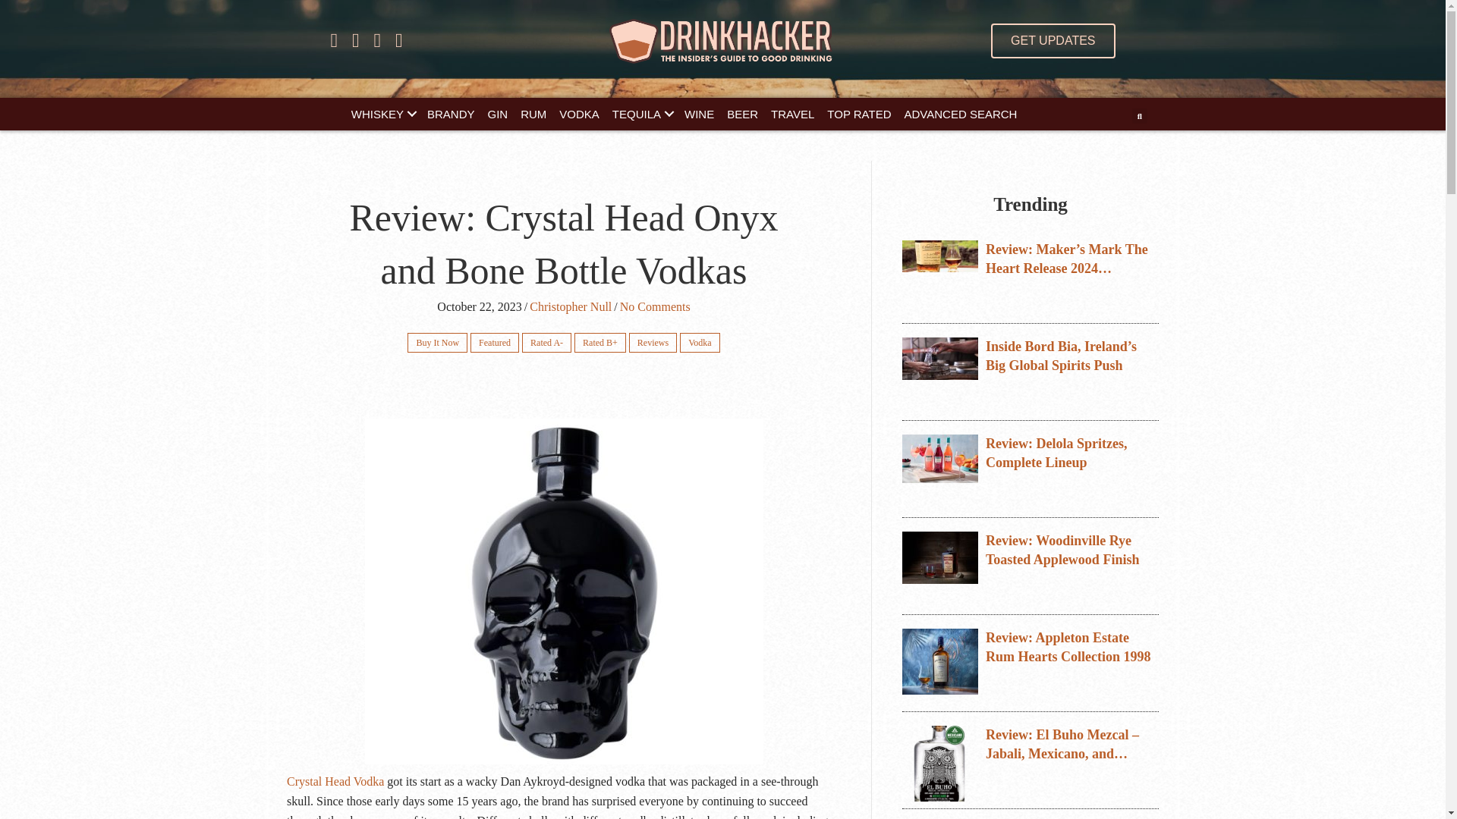 The image size is (1457, 819). Describe the element at coordinates (961, 114) in the screenshot. I see `ADVANCED SEARCH` at that location.